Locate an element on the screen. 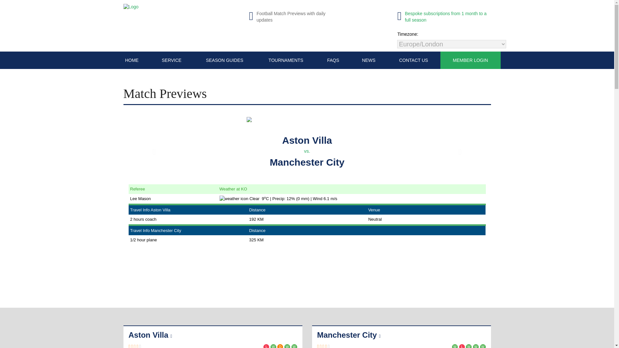 The height and width of the screenshot is (348, 619). Aston Villa 2 vs. Wolverhampton Wanderers 1 is located at coordinates (294, 346).